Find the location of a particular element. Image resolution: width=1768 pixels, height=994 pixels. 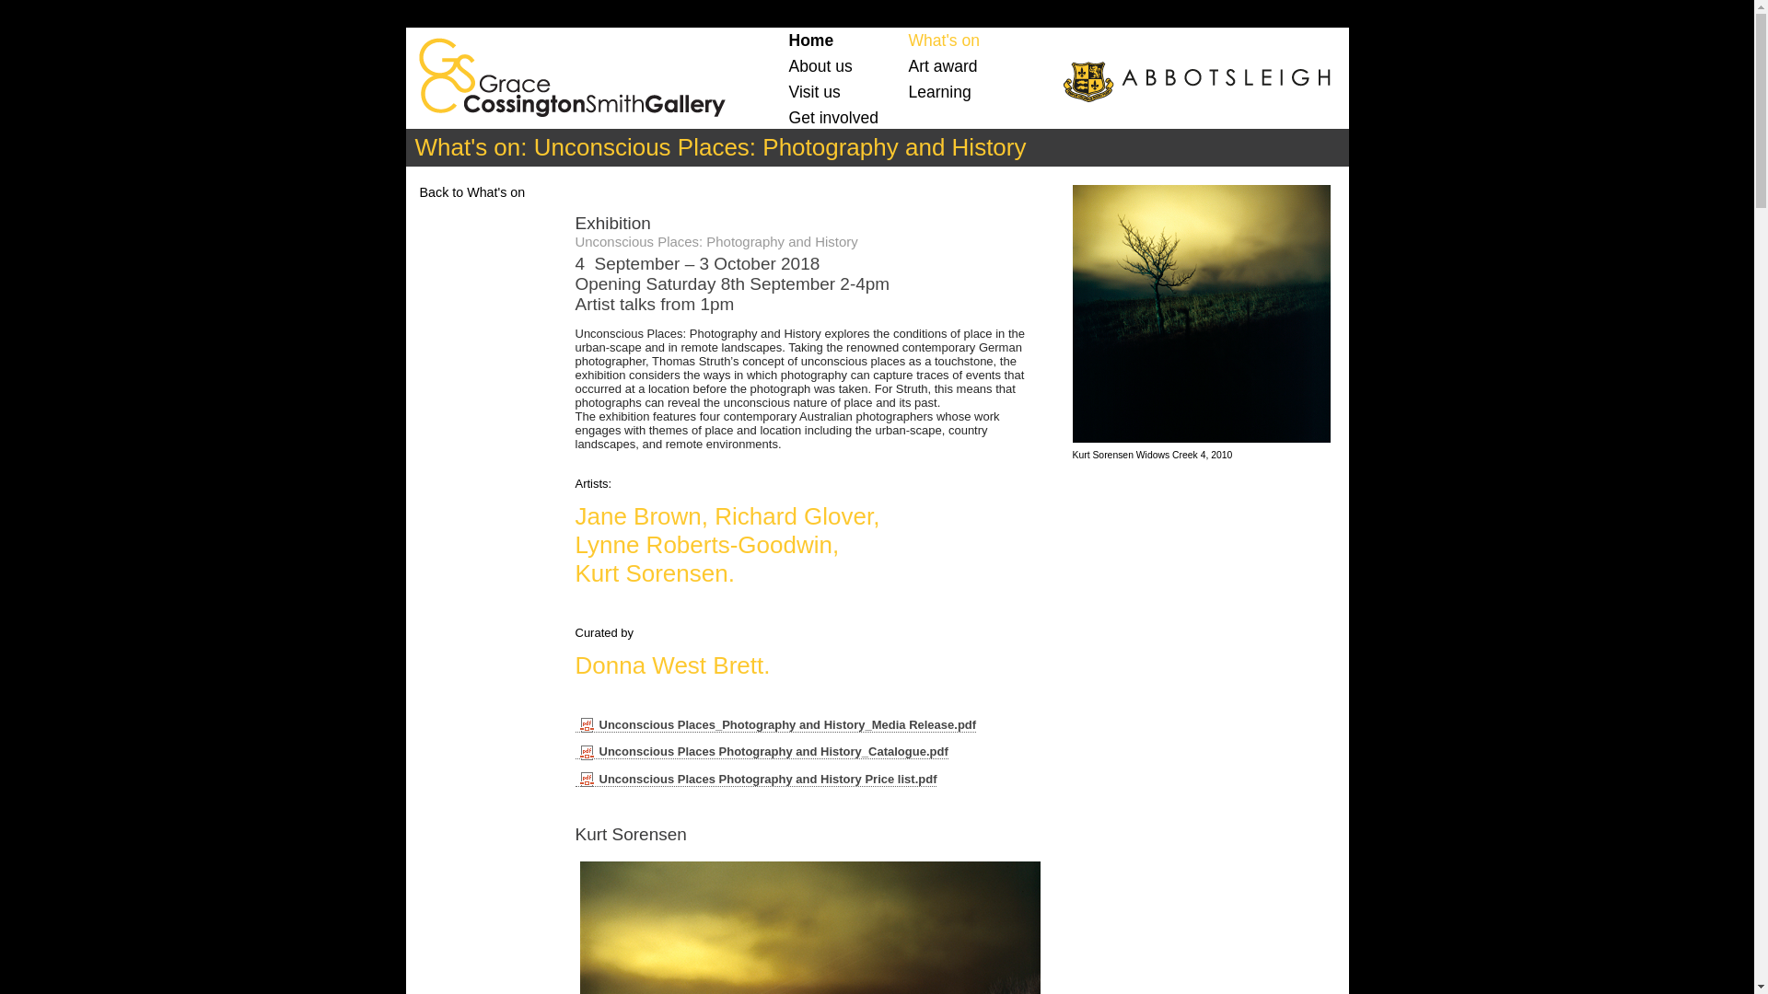

Visit Abbotsleigh website is located at coordinates (1195, 81).